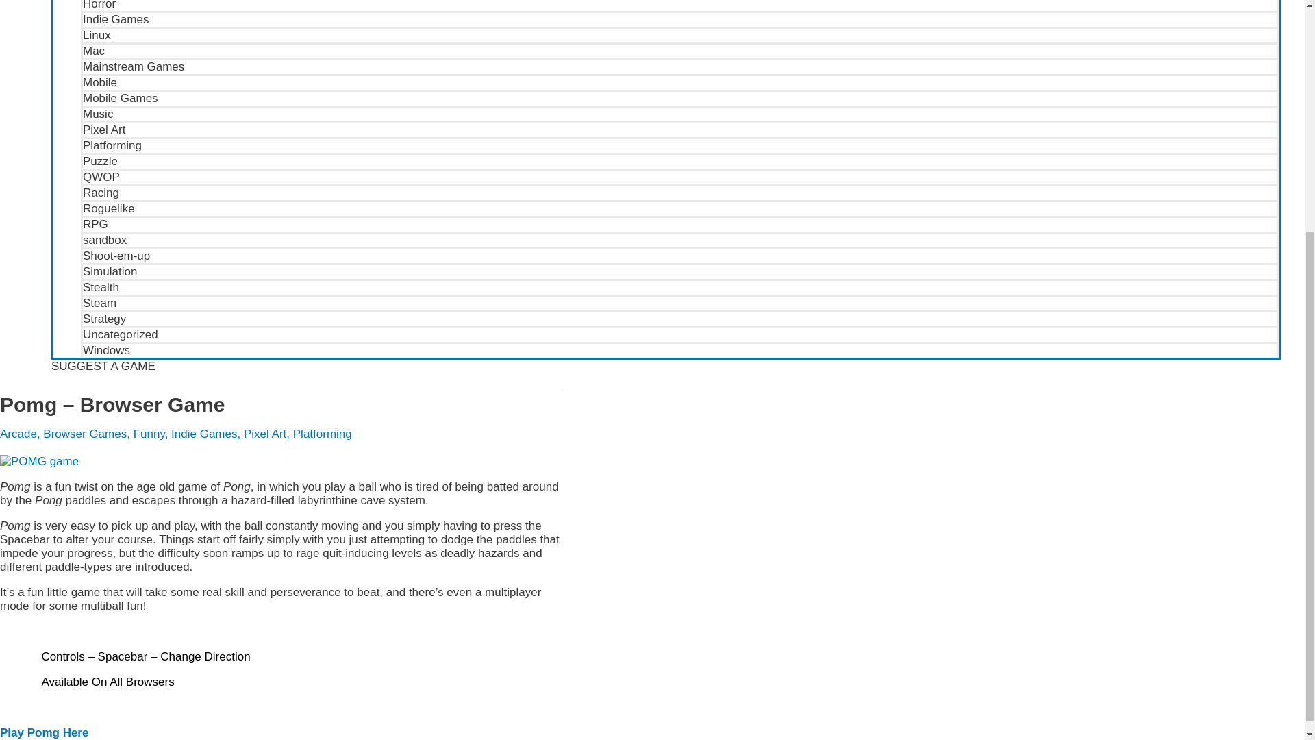  I want to click on QWOP, so click(679, 176).